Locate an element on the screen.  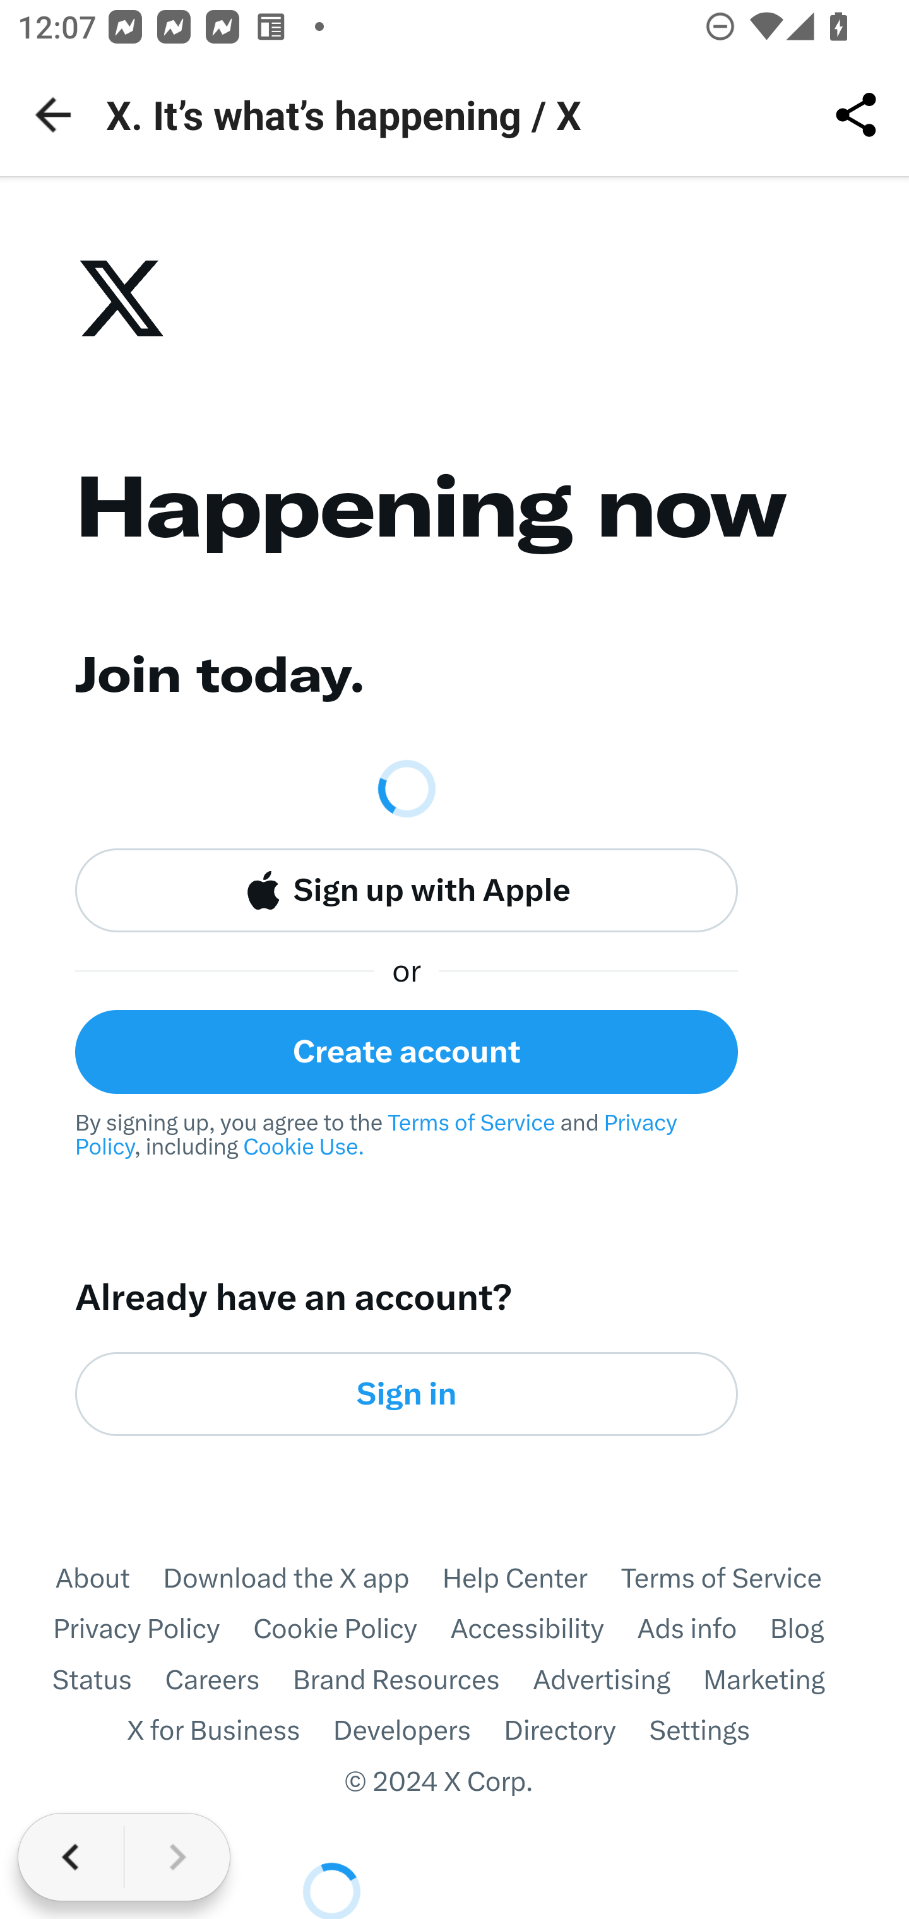
Sign in is located at coordinates (407, 1394).